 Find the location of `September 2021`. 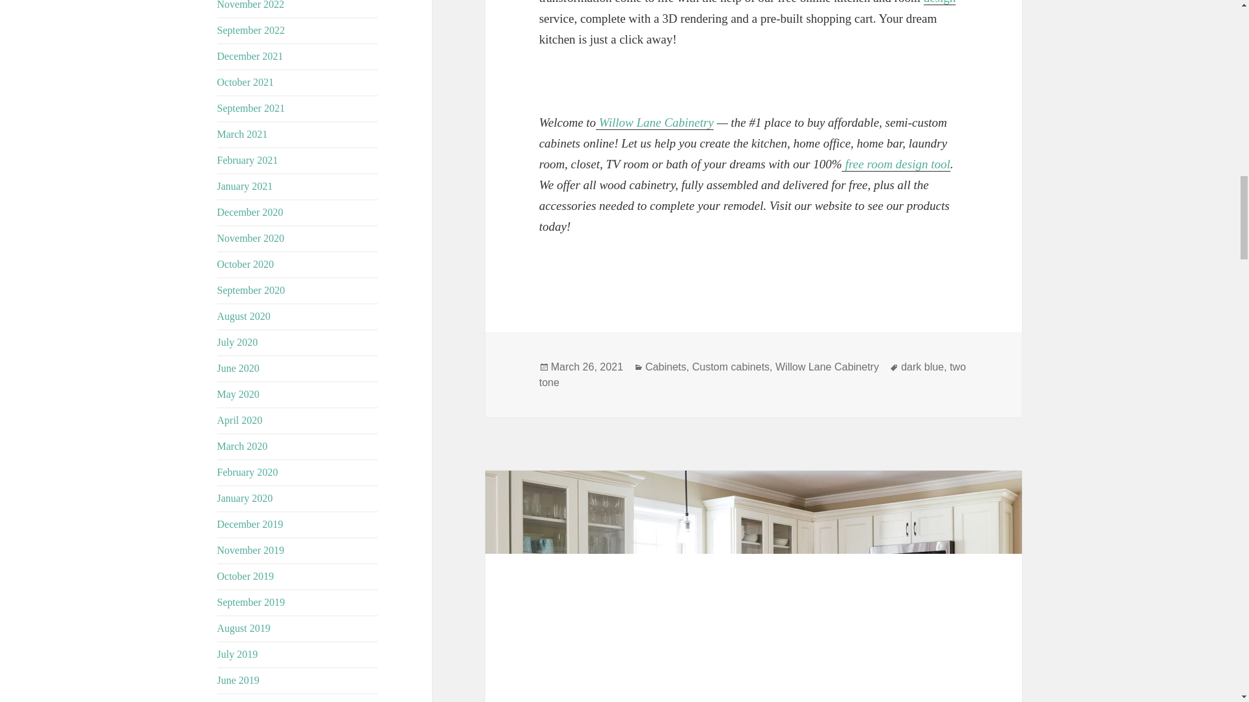

September 2021 is located at coordinates (251, 108).